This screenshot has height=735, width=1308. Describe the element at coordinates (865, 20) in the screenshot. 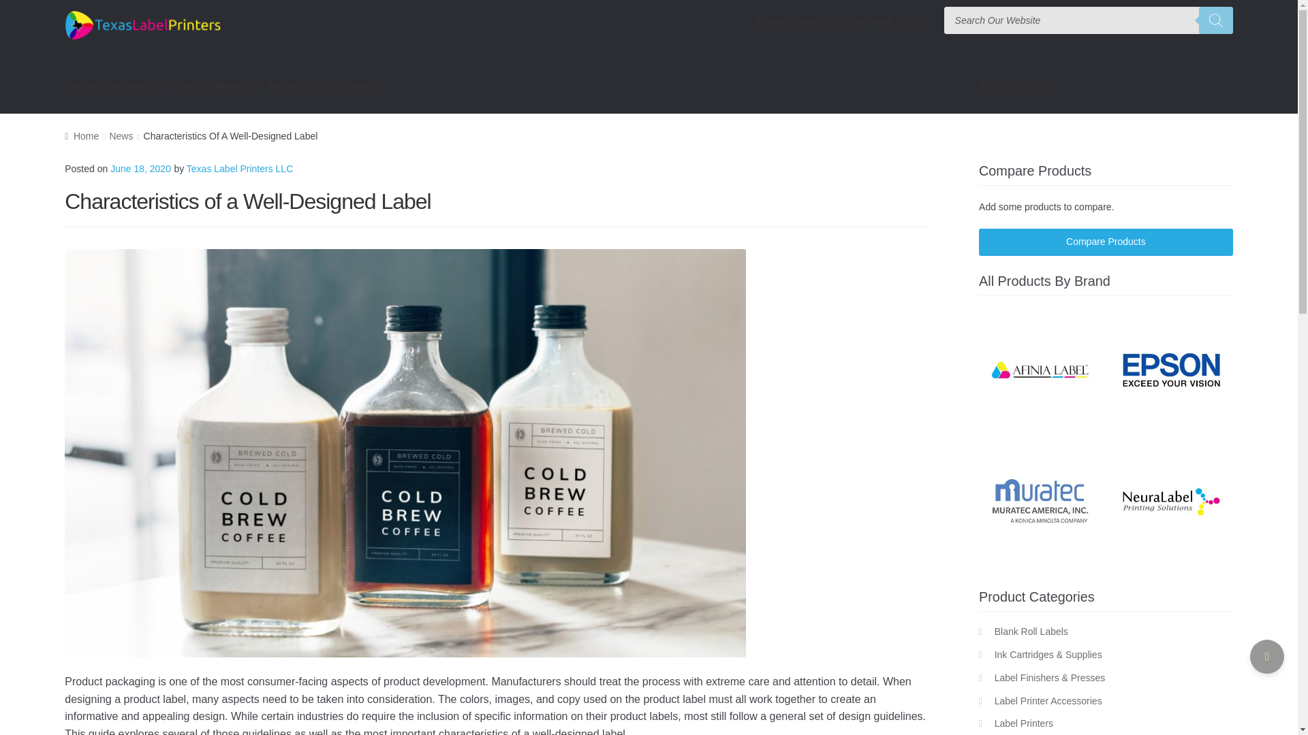

I see `My Account` at that location.